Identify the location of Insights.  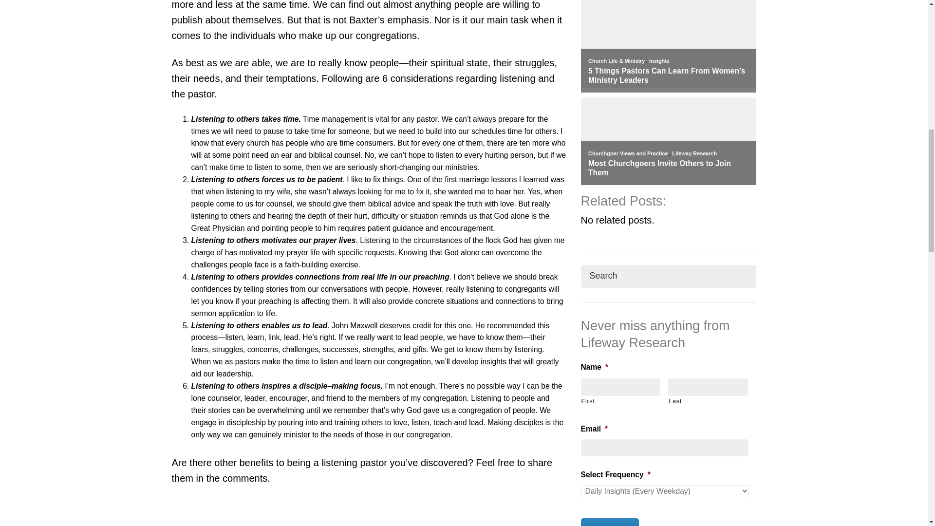
(659, 60).